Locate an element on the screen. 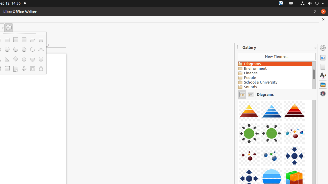  Component-Gear02-LightBlue is located at coordinates (238, 100).